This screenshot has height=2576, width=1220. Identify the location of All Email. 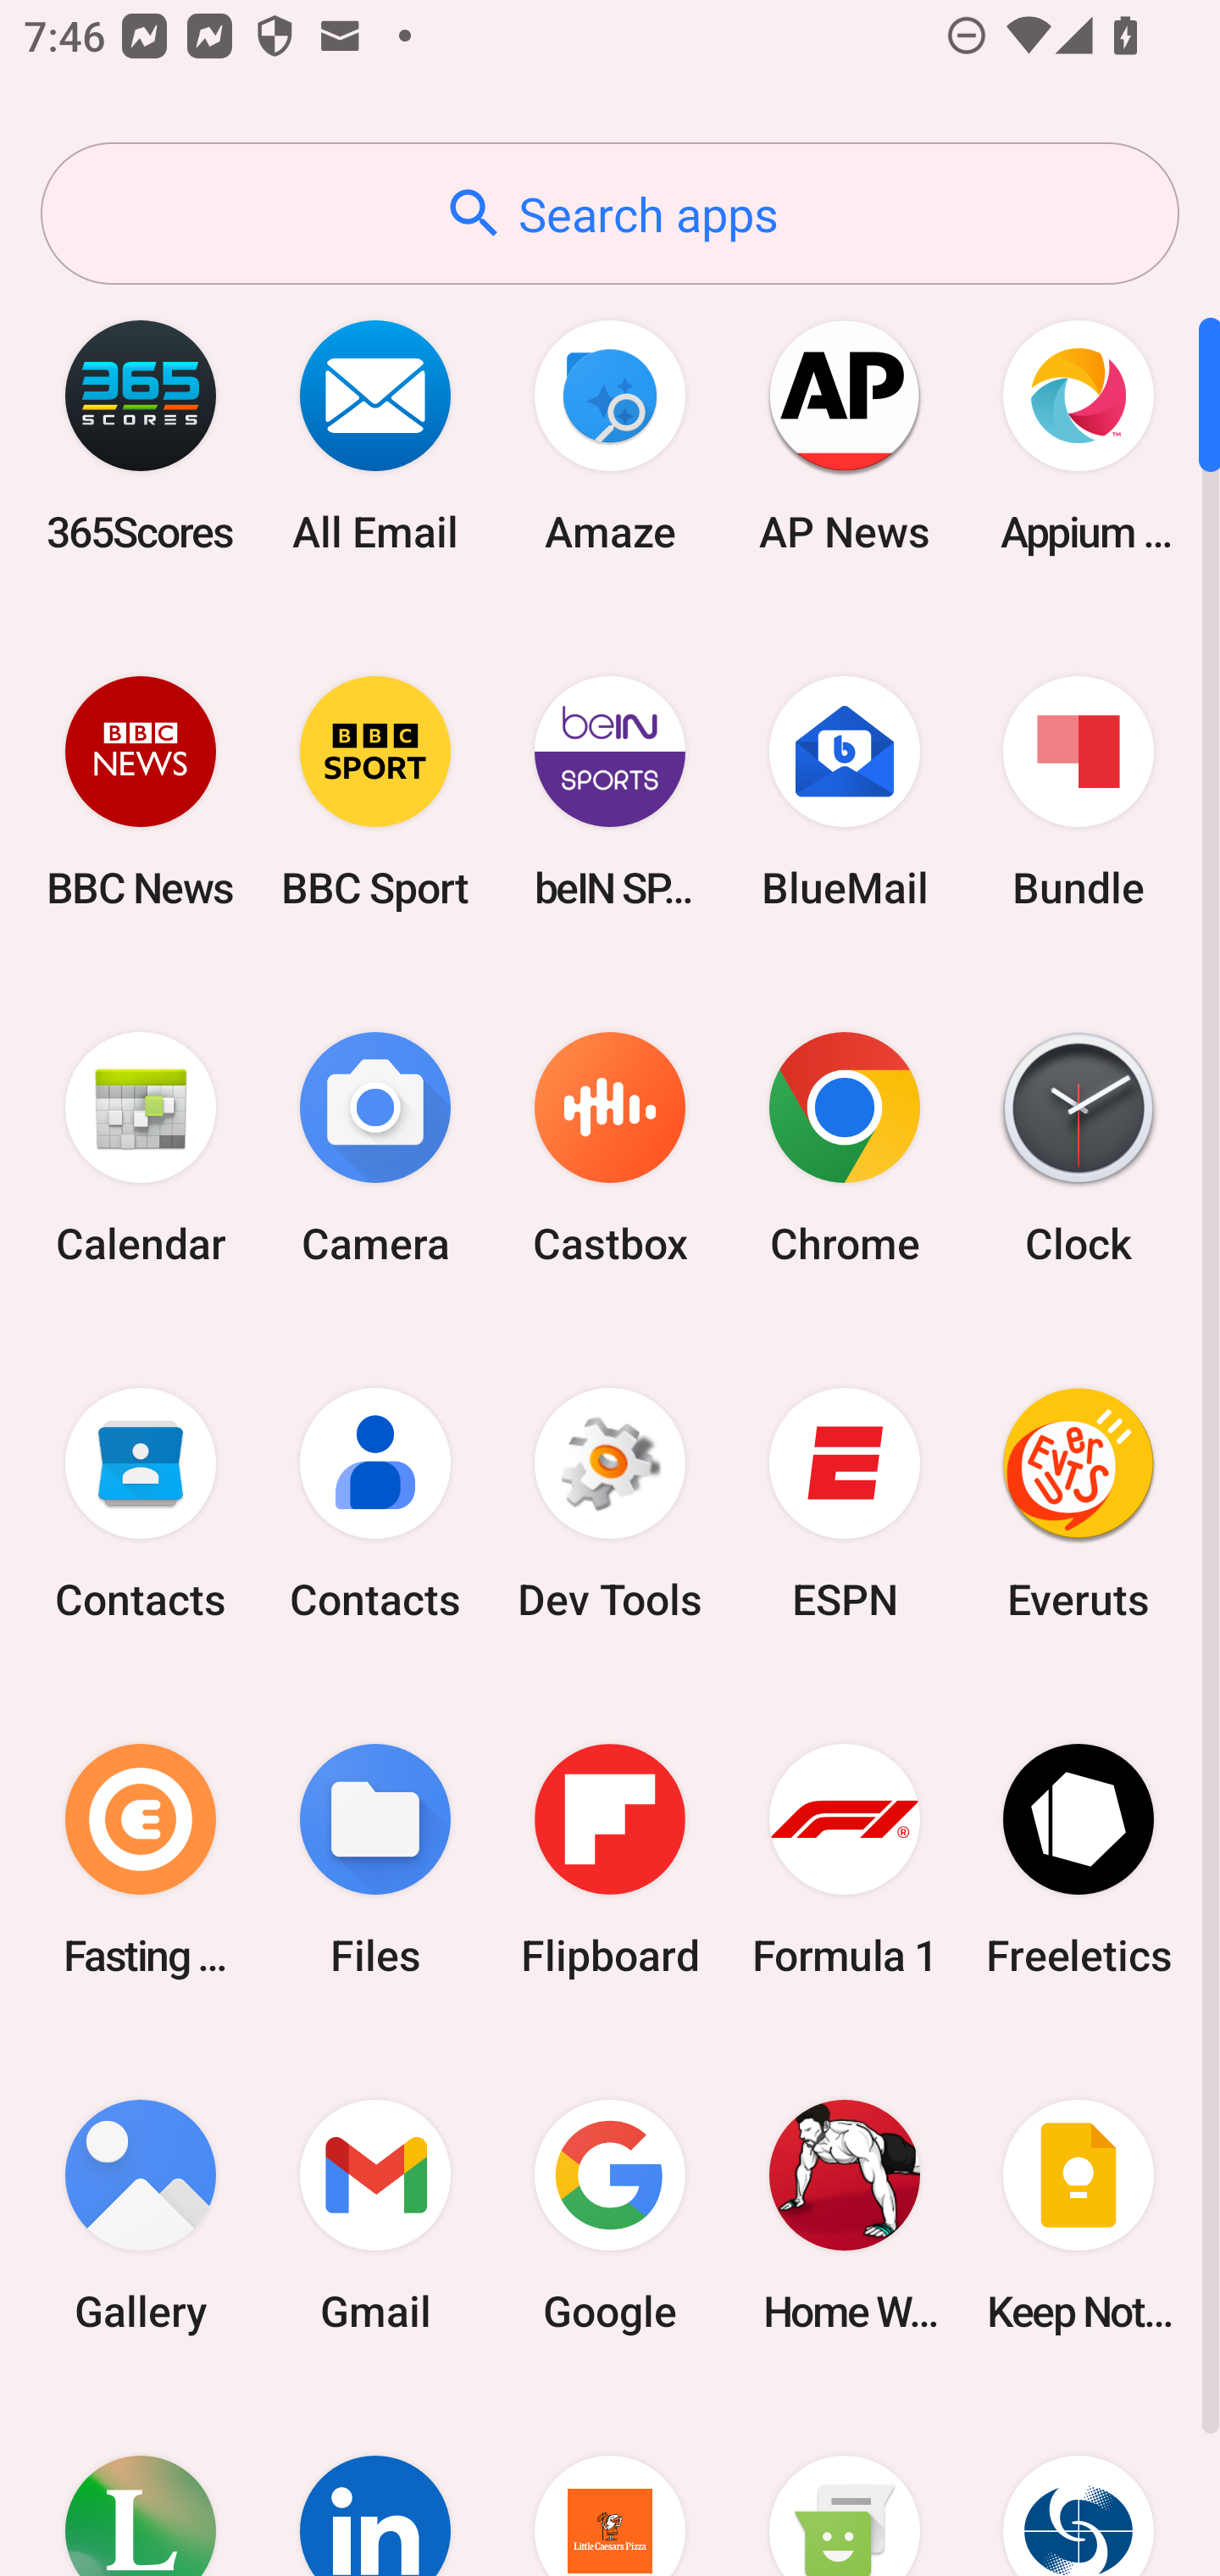
(375, 436).